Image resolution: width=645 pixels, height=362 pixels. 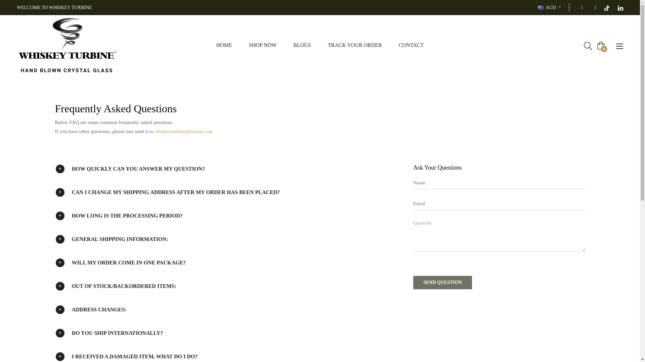 What do you see at coordinates (580, 7) in the screenshot?
I see `whiskeyturbine.com on Facebook` at bounding box center [580, 7].